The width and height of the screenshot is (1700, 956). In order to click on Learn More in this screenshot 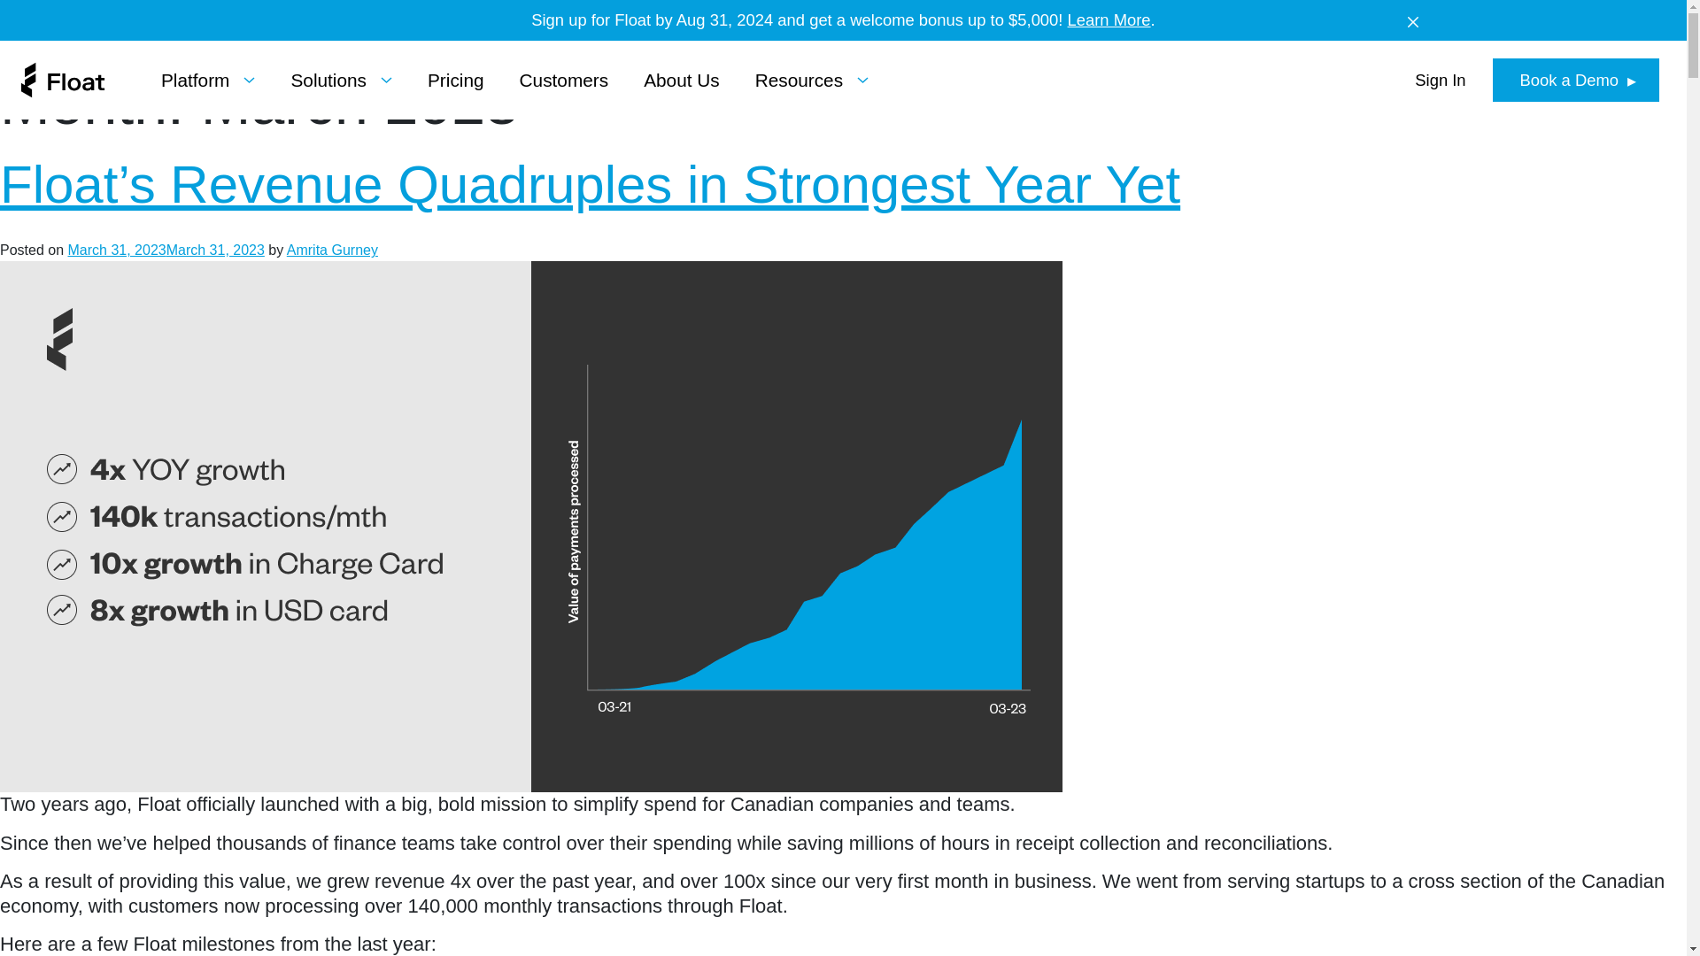, I will do `click(1109, 19)`.